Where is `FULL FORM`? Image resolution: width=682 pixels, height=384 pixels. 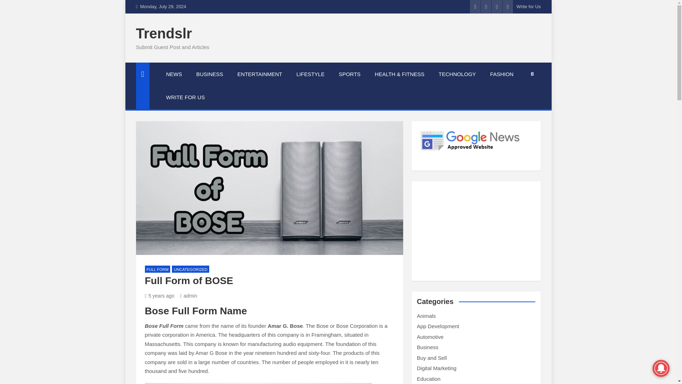 FULL FORM is located at coordinates (158, 269).